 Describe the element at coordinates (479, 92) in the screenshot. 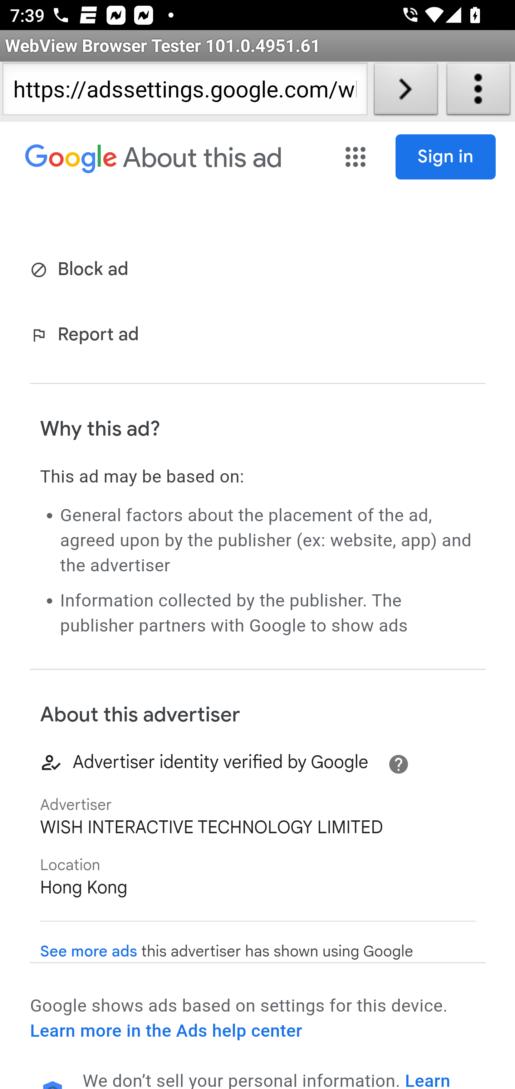

I see `About WebView` at that location.